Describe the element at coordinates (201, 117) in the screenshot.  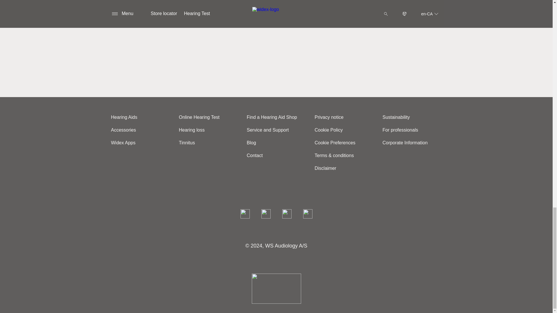
I see `Online Hearing Test` at that location.